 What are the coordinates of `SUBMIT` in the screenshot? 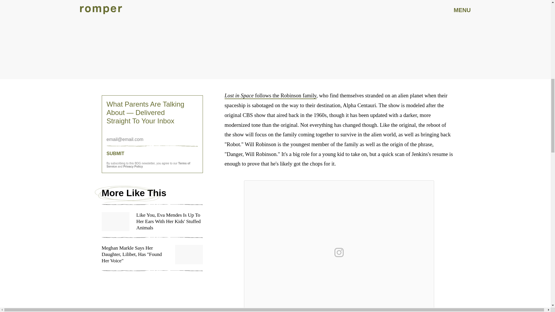 It's located at (152, 154).